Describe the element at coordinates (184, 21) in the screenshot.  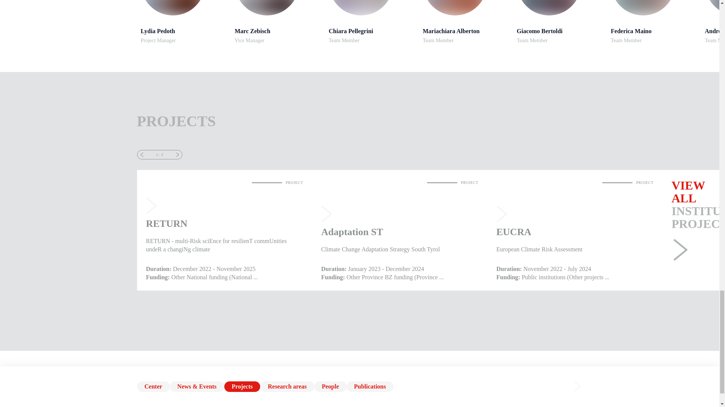
I see `Federica Maino` at that location.